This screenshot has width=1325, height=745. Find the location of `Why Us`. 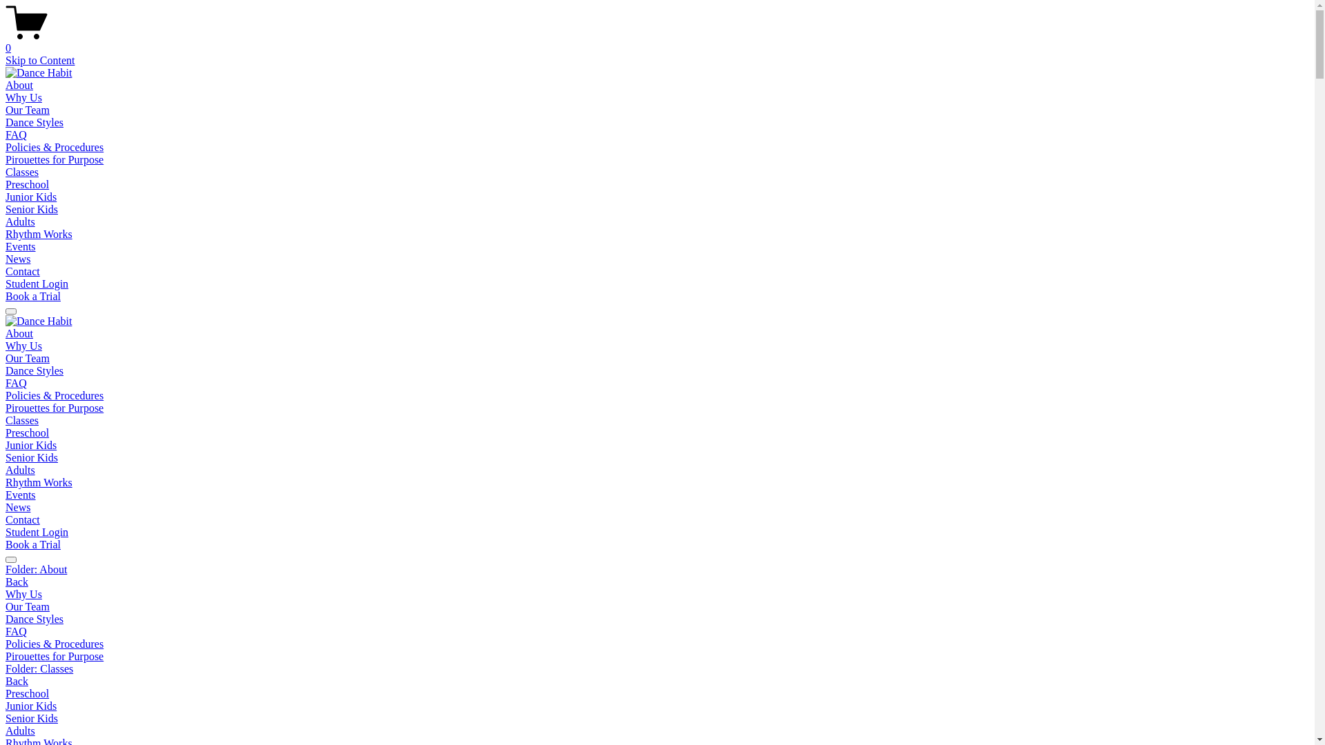

Why Us is located at coordinates (657, 595).